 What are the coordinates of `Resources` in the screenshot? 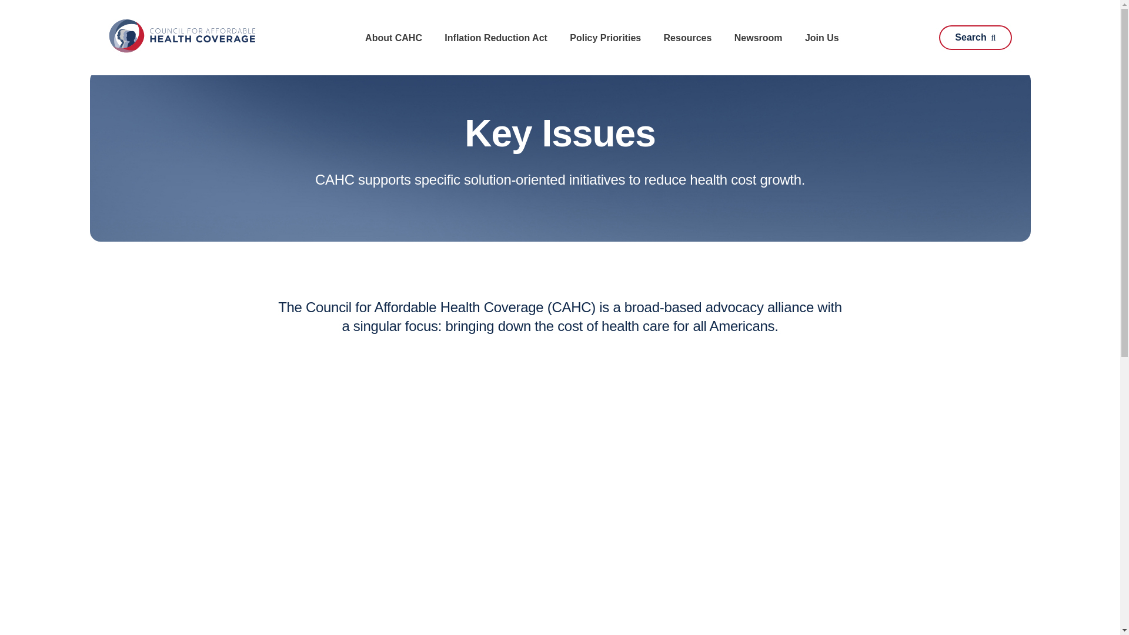 It's located at (688, 38).